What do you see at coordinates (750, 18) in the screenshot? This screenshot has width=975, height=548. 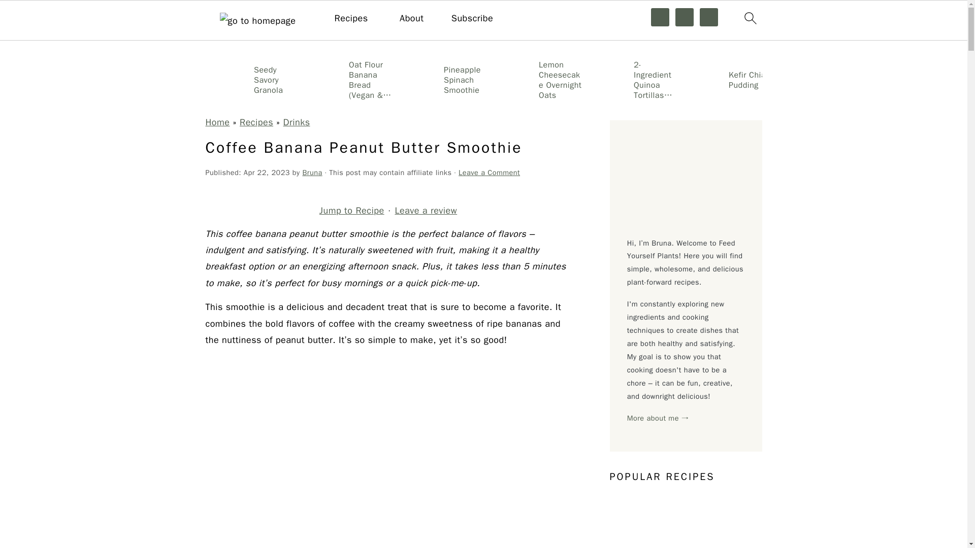 I see `search icon` at bounding box center [750, 18].